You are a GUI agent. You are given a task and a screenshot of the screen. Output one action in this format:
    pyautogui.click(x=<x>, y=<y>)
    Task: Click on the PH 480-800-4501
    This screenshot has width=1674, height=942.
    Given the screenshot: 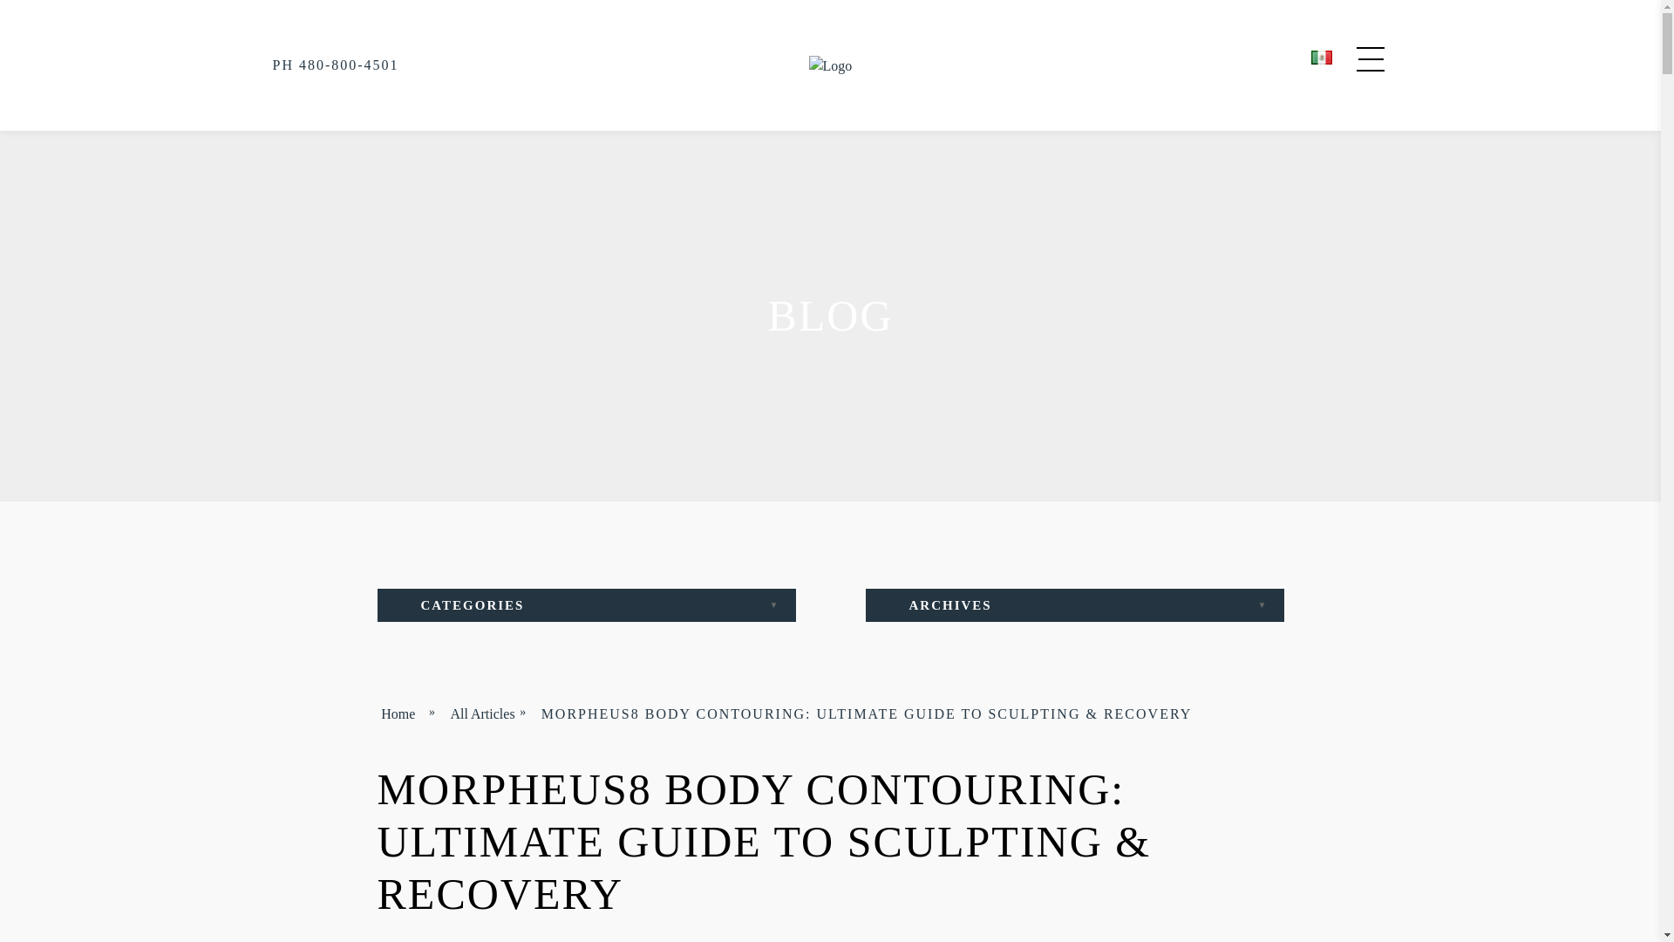 What is the action you would take?
    pyautogui.click(x=335, y=65)
    